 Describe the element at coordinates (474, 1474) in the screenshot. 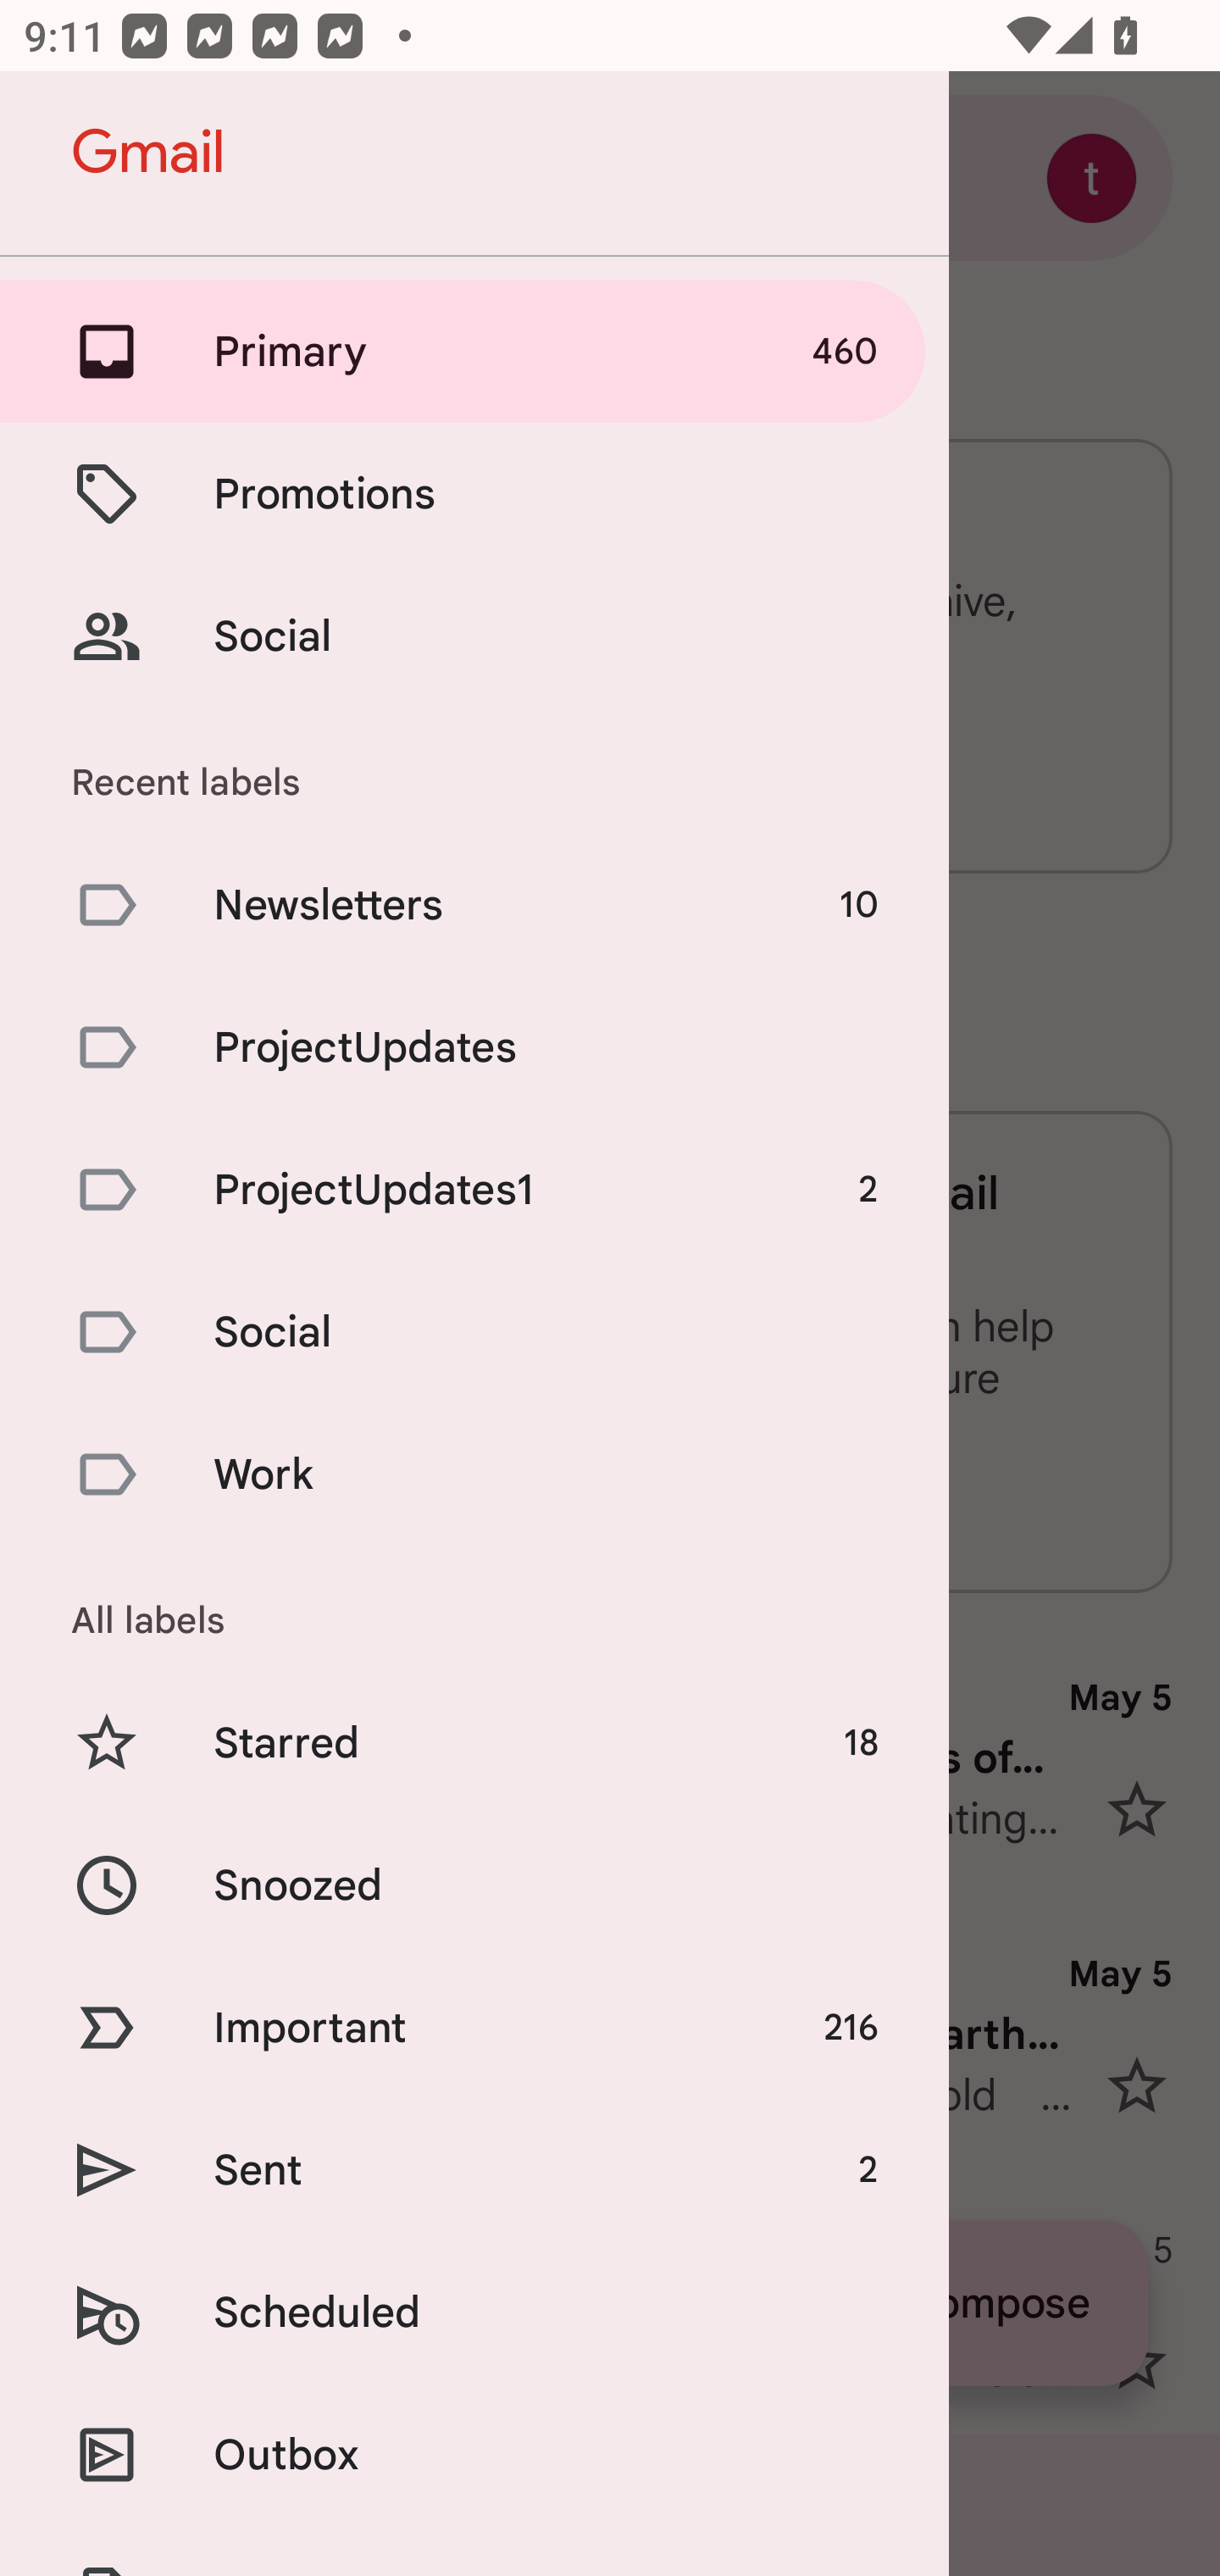

I see `Work` at that location.